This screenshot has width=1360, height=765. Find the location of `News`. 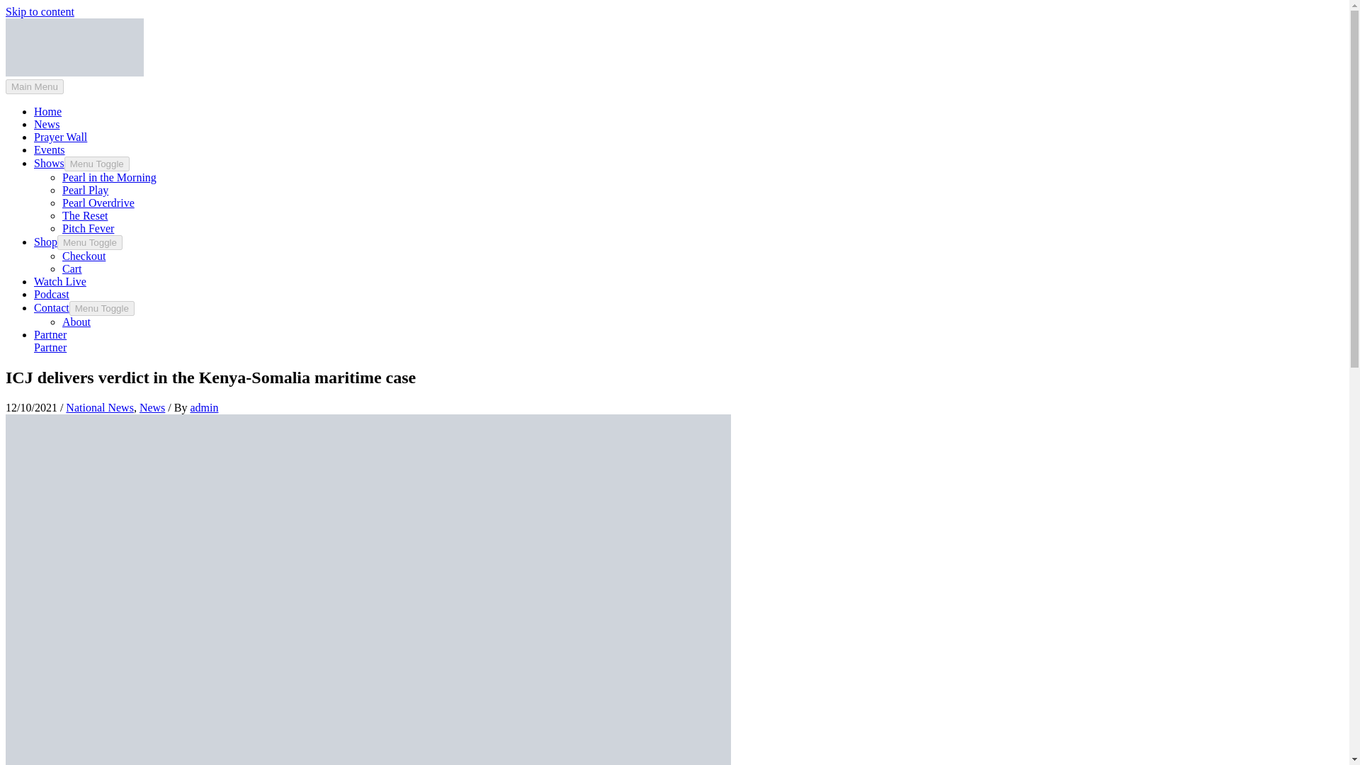

News is located at coordinates (152, 408).